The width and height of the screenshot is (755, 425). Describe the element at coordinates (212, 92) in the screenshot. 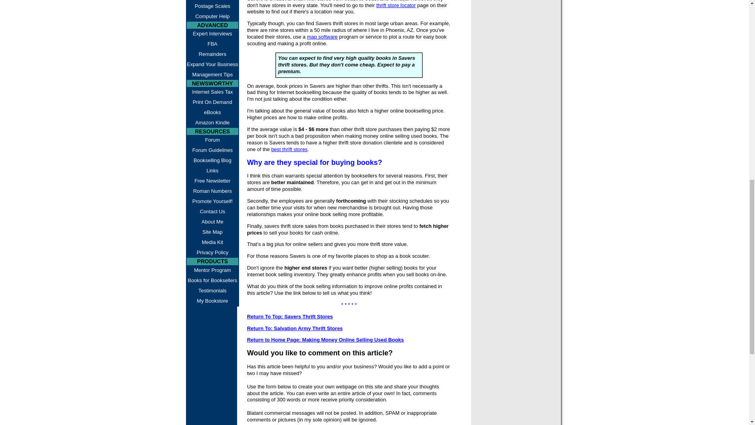

I see `Internet Sales Tax` at that location.